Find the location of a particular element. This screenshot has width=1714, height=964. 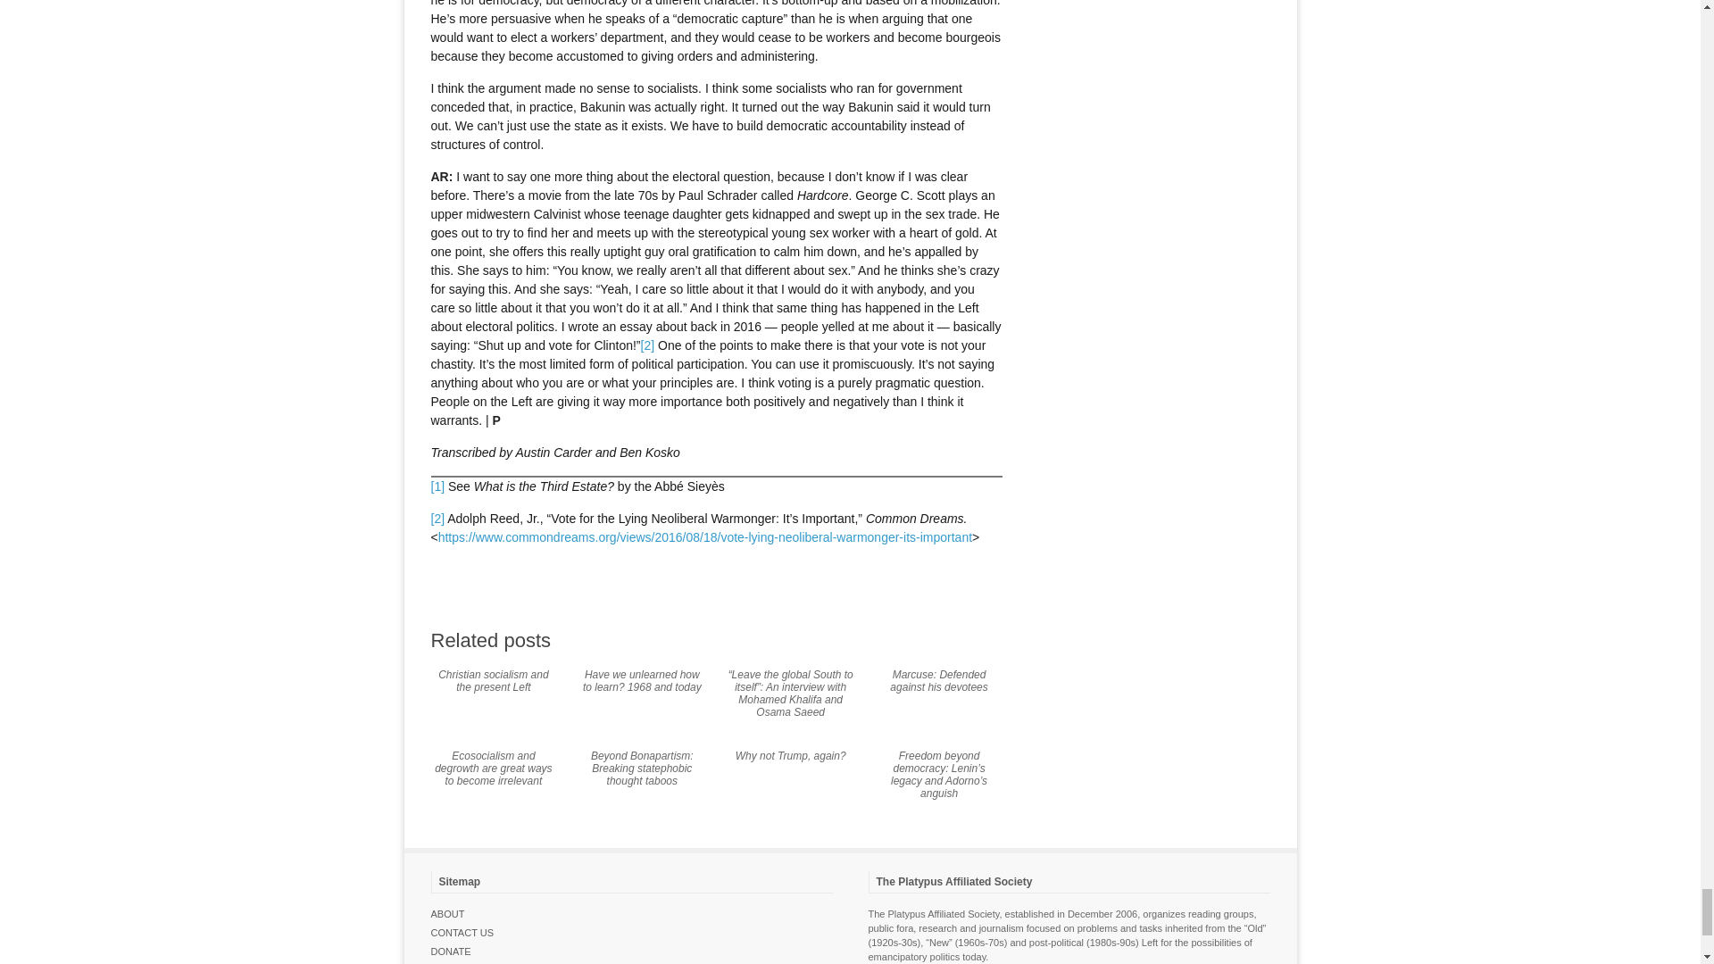

Christian socialism and the present Left is located at coordinates (493, 680).